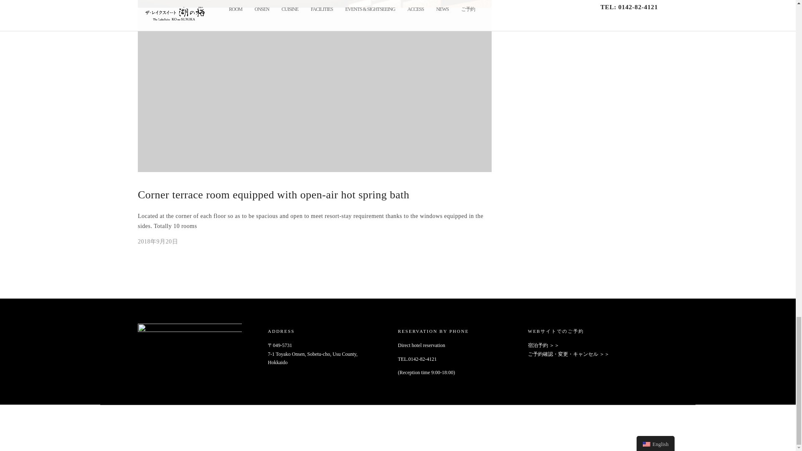 This screenshot has height=451, width=802. I want to click on Corner terrace room equipped with open-air hot spring bath, so click(273, 195).